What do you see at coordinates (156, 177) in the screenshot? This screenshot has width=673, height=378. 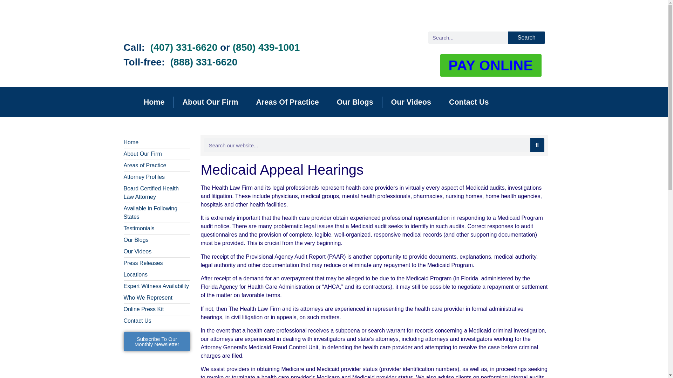 I see `Attorney Profiles` at bounding box center [156, 177].